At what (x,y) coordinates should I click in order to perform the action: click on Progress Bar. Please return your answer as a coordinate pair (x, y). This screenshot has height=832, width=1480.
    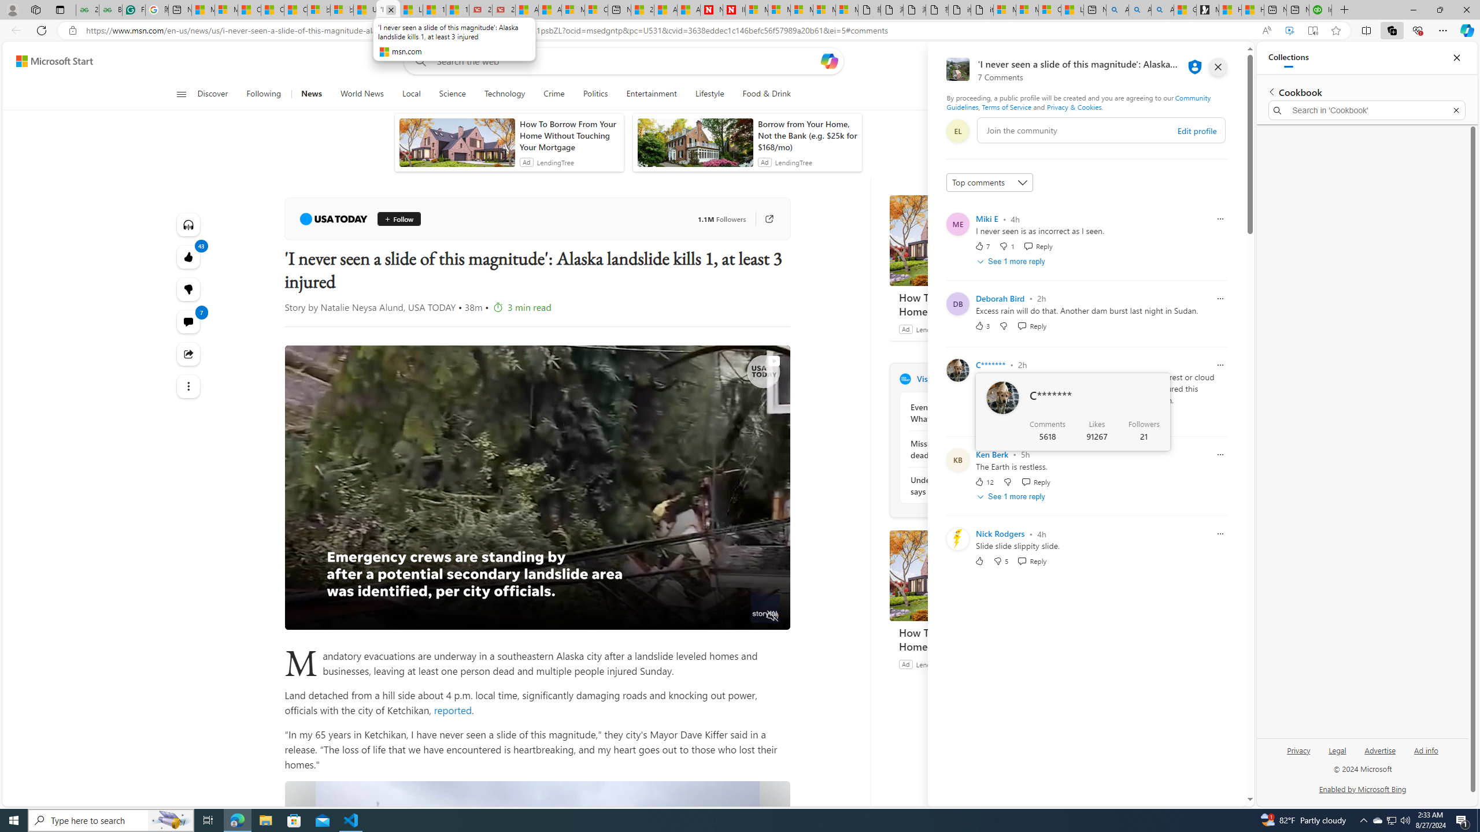
    Looking at the image, I should click on (537, 602).